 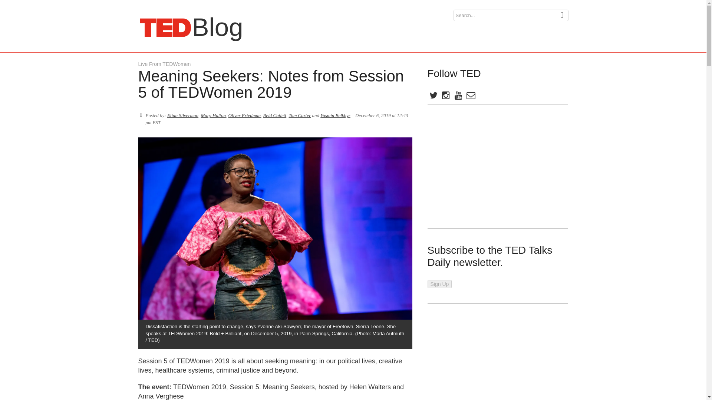 What do you see at coordinates (433, 97) in the screenshot?
I see `Instagram` at bounding box center [433, 97].